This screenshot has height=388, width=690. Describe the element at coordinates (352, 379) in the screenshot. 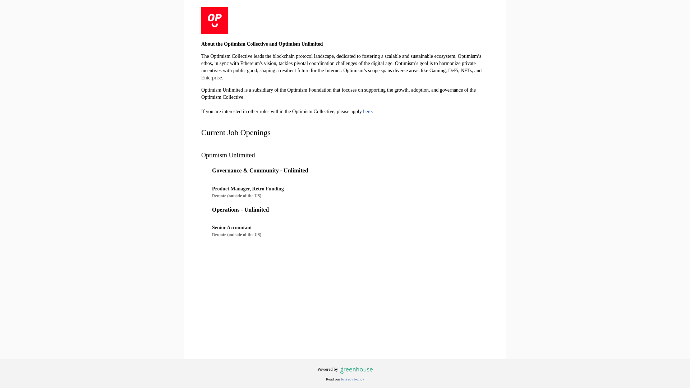

I see `Privacy Policy` at that location.